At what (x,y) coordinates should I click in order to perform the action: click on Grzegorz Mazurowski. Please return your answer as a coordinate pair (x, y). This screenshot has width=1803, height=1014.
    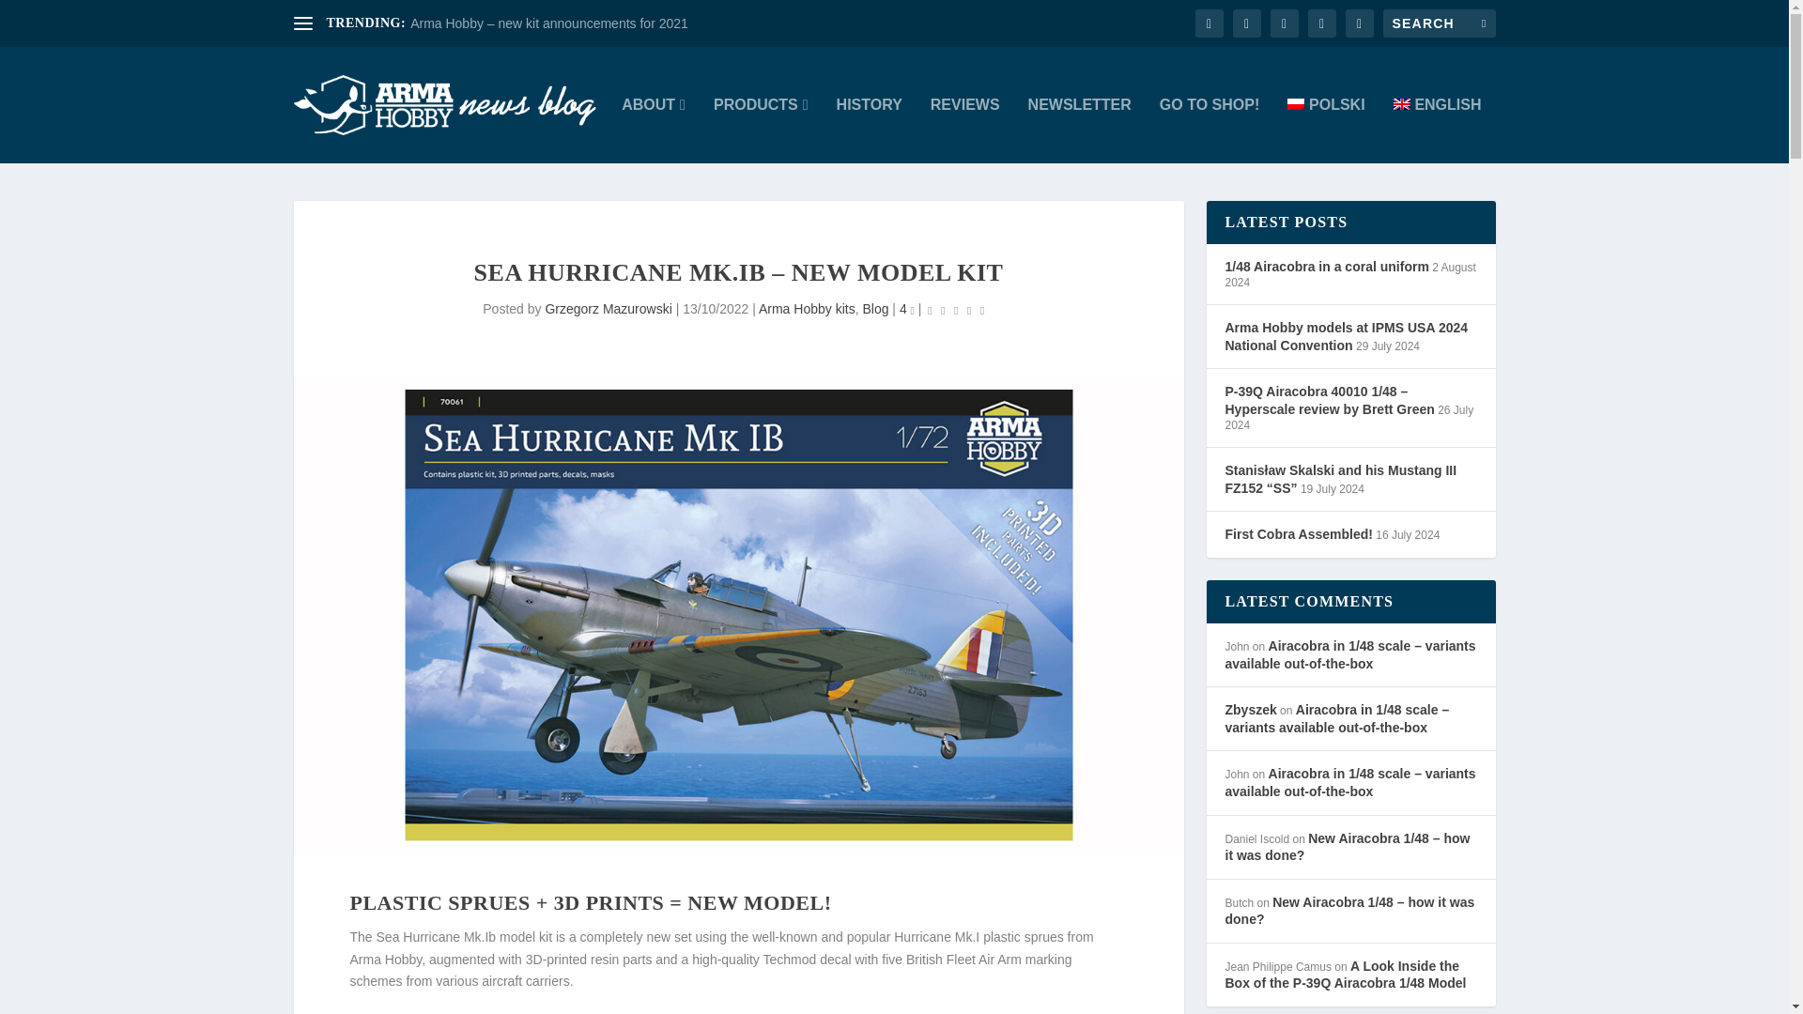
    Looking at the image, I should click on (607, 308).